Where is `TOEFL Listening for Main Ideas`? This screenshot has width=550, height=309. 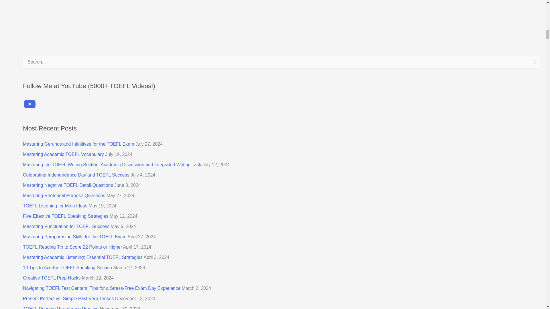 TOEFL Listening for Main Ideas is located at coordinates (55, 205).